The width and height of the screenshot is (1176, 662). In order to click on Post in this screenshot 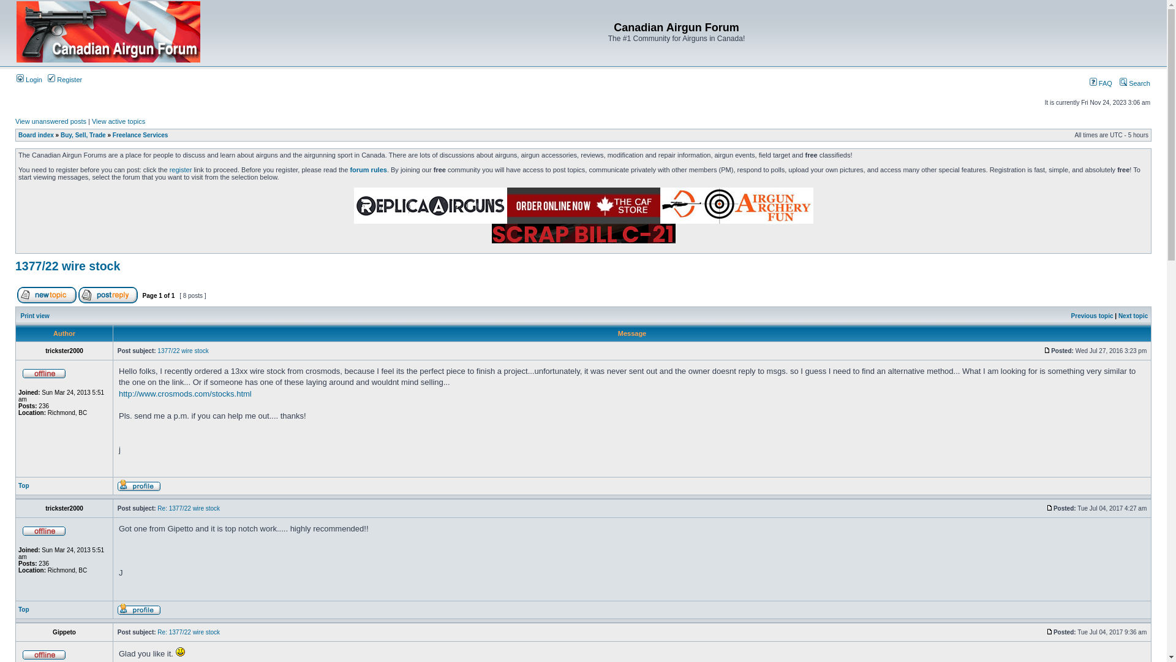, I will do `click(1047, 351)`.